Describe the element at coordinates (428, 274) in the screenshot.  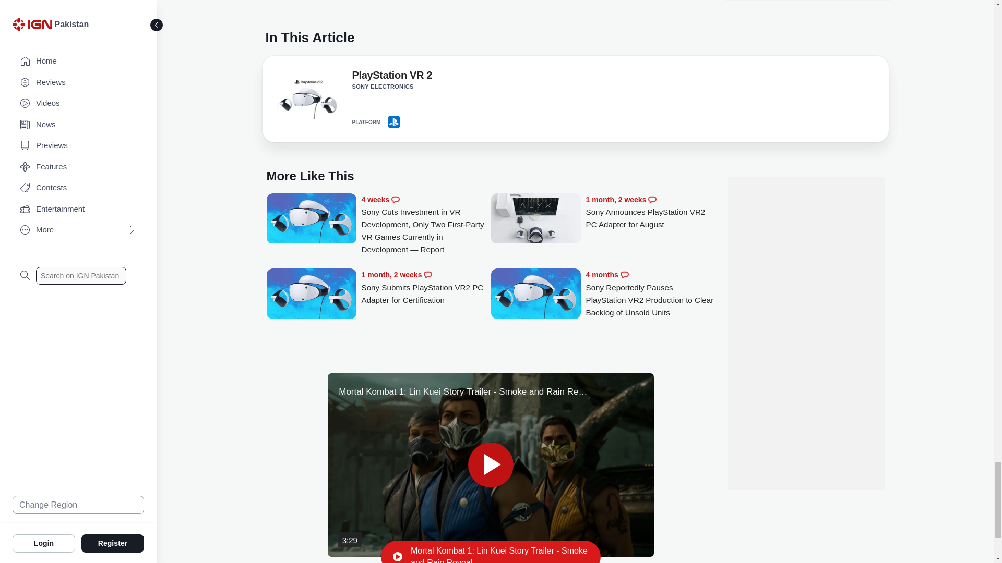
I see `Comments` at that location.